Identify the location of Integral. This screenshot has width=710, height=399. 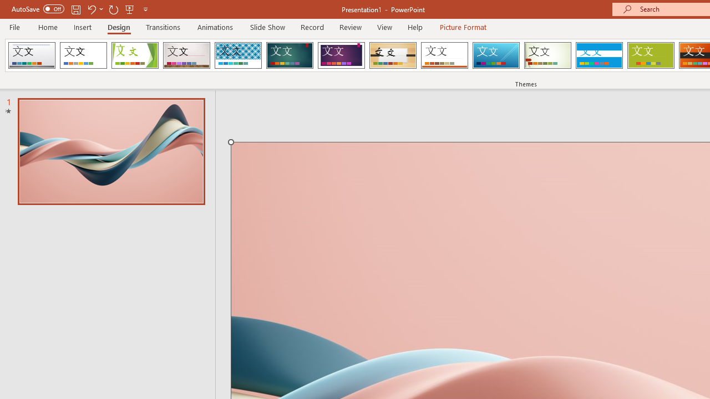
(238, 55).